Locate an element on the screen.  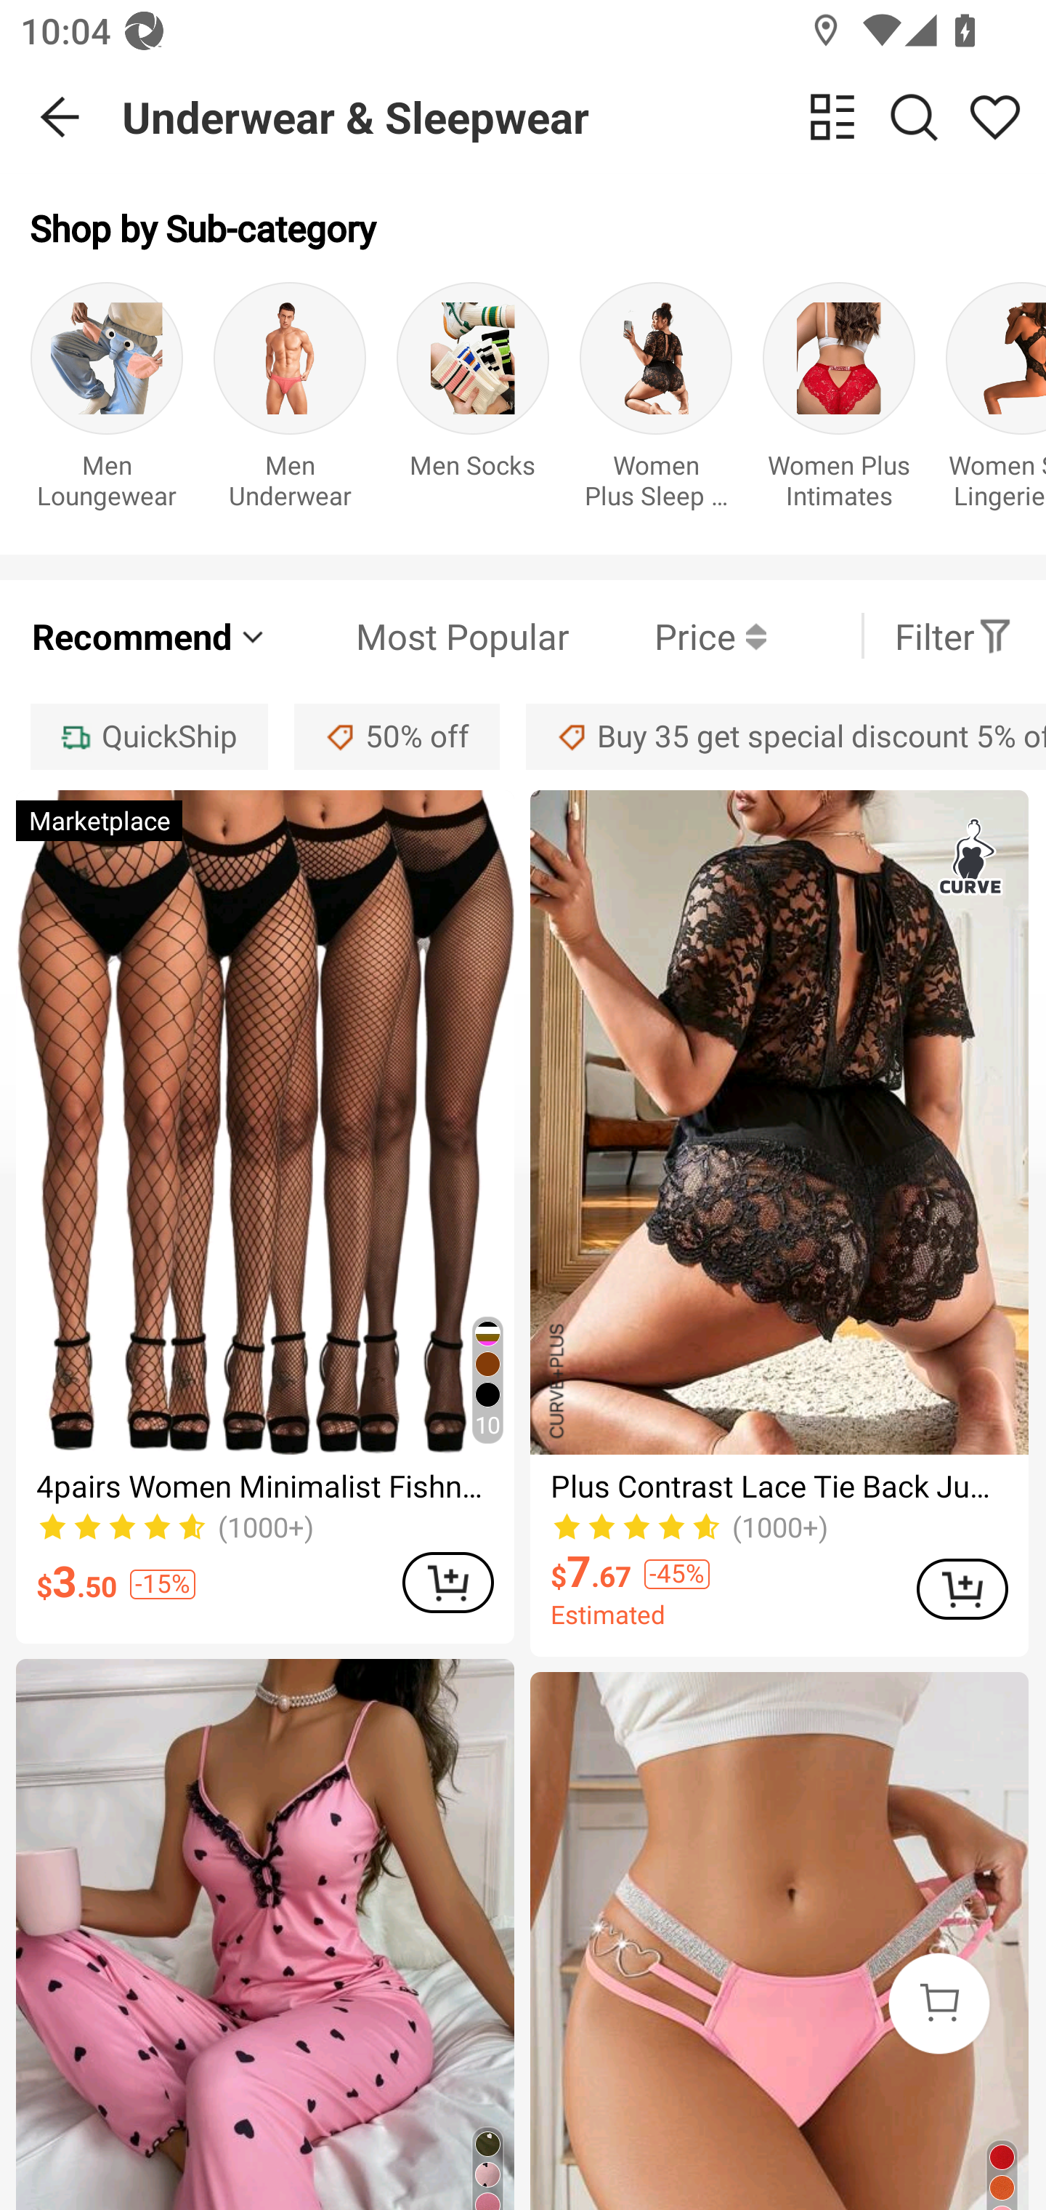
Price is located at coordinates (668, 635).